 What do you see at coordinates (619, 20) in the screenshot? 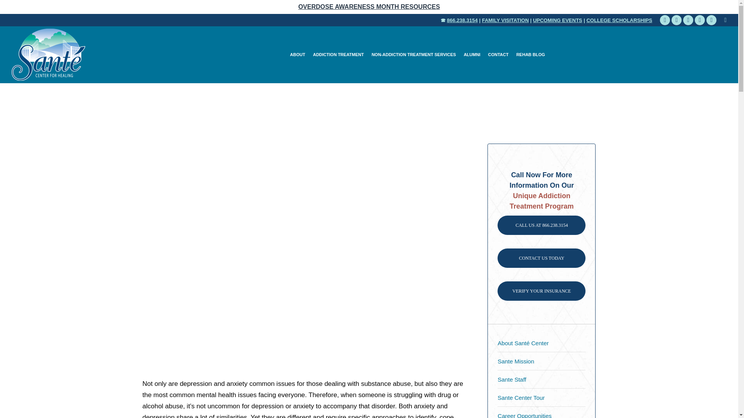
I see `COLLEGE SCHOLARSHIPS` at bounding box center [619, 20].